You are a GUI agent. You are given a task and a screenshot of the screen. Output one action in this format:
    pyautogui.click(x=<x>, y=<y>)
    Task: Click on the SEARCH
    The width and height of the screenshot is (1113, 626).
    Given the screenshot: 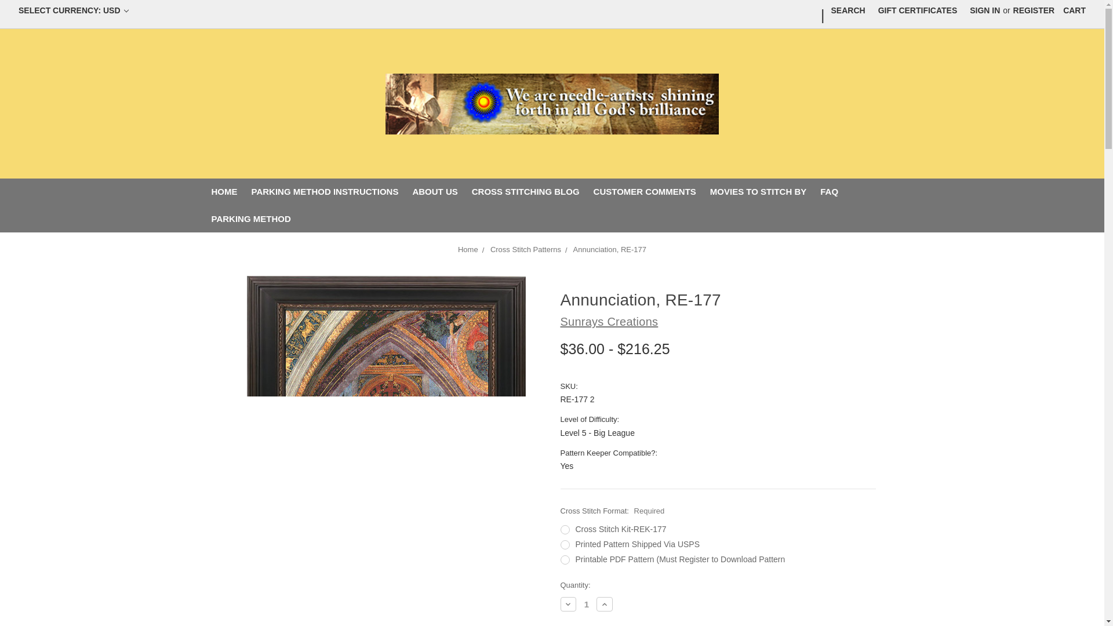 What is the action you would take?
    pyautogui.click(x=848, y=10)
    